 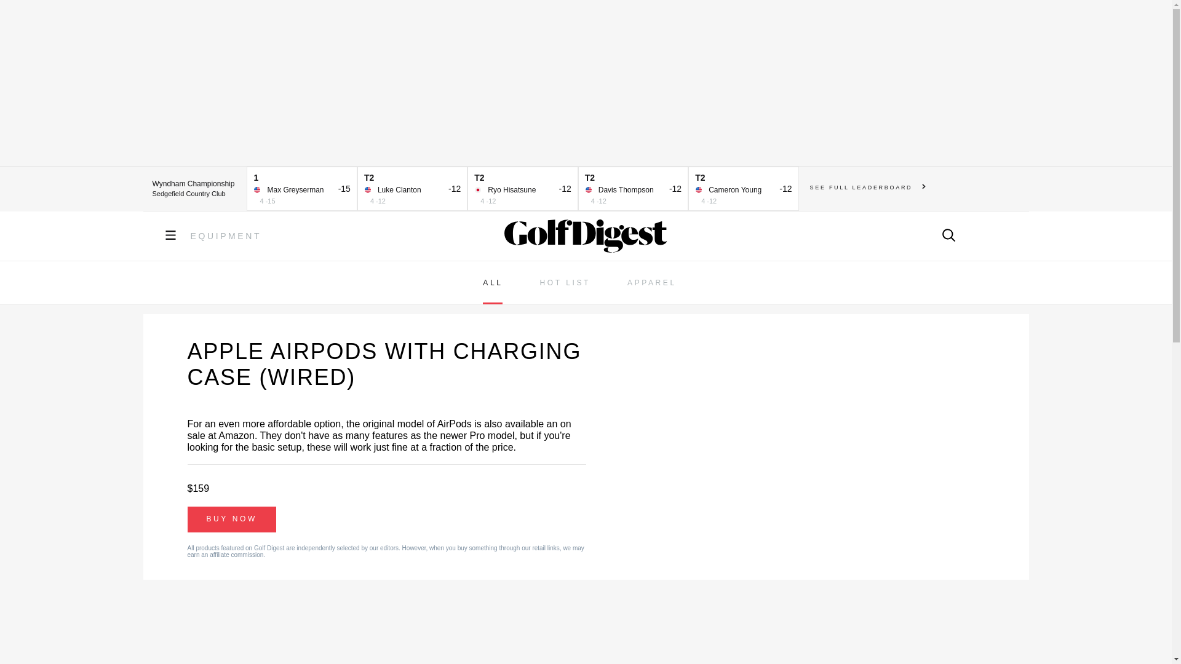 I want to click on SEE FULL LEADERBOARD, so click(x=868, y=187).